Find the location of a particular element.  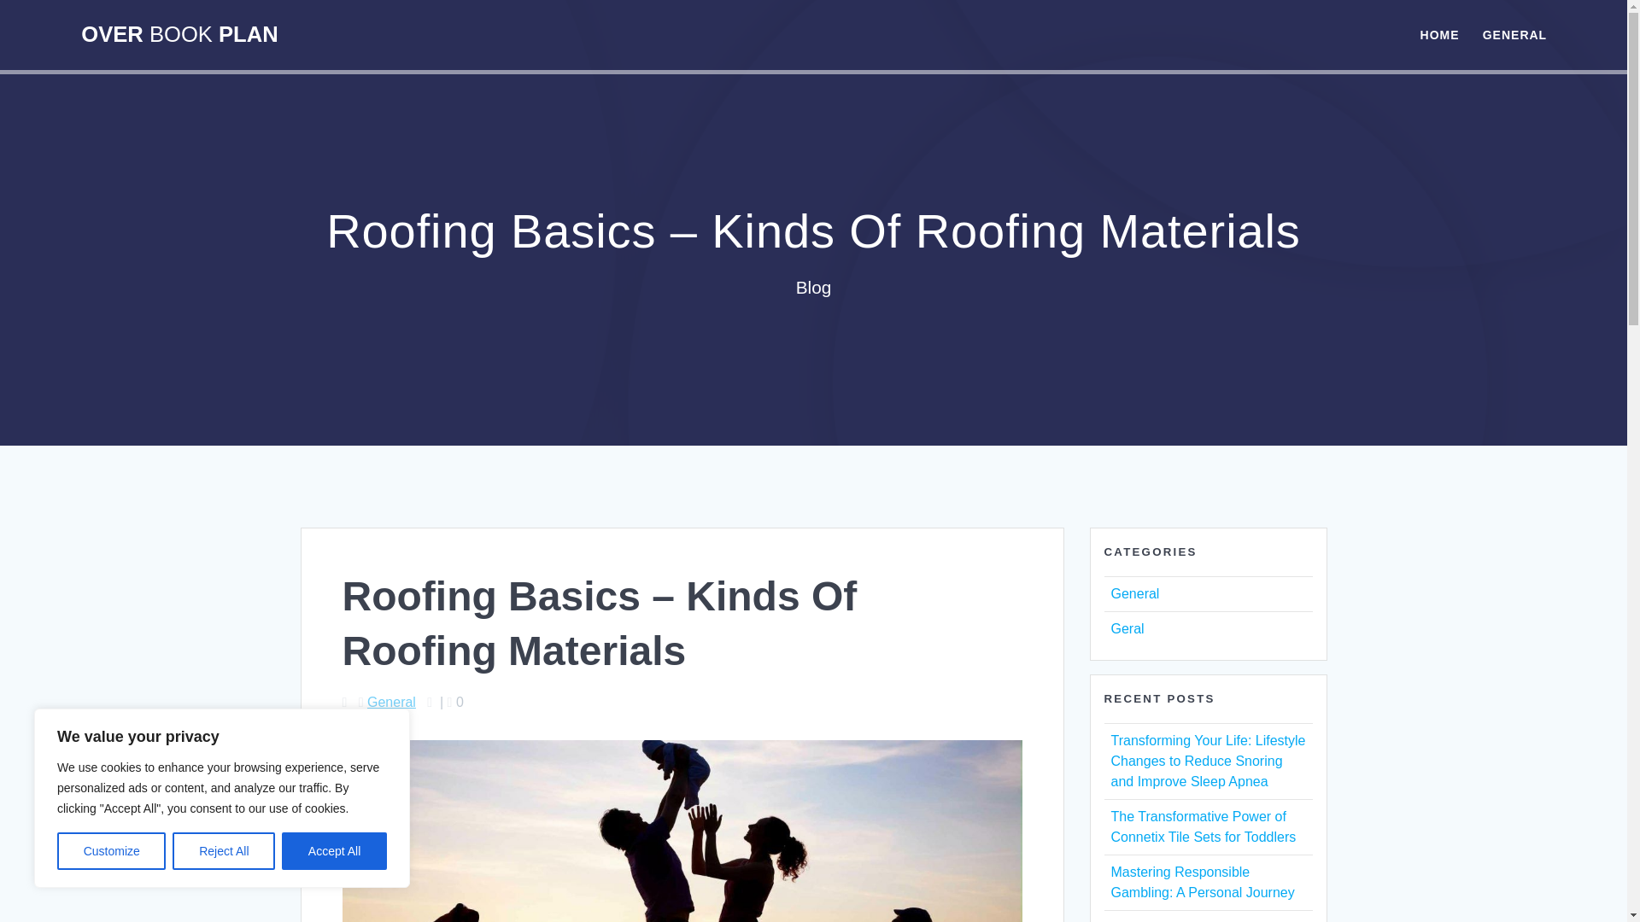

Reject All is located at coordinates (224, 851).